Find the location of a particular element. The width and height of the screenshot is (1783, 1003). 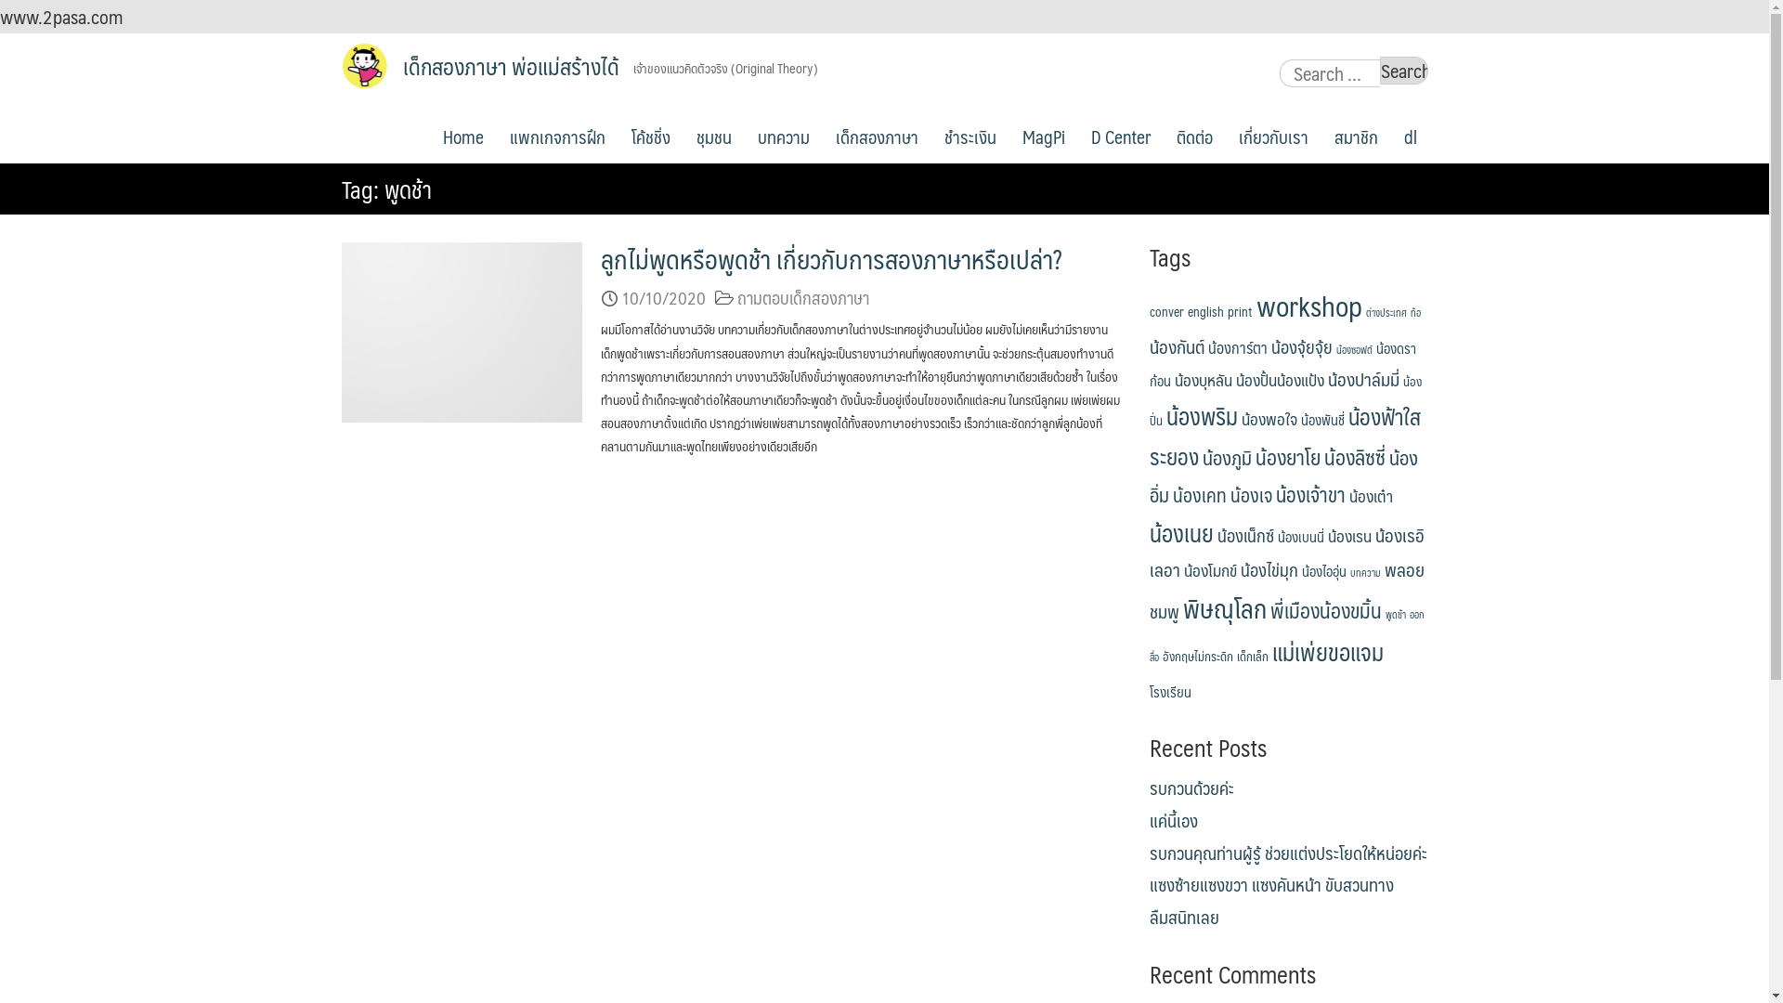

print is located at coordinates (1241, 312).